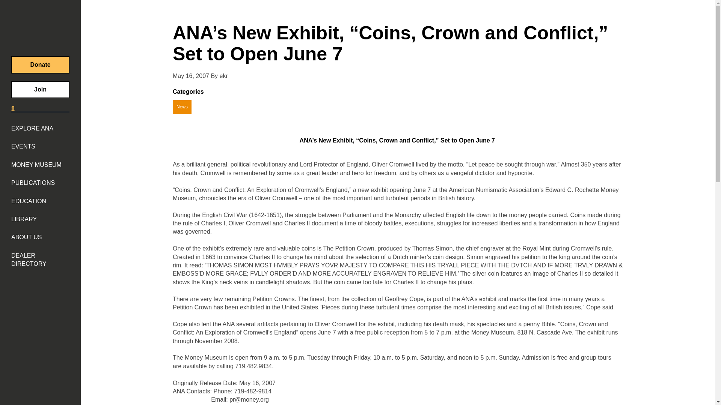 The image size is (721, 405). Describe the element at coordinates (40, 64) in the screenshot. I see `Donate` at that location.